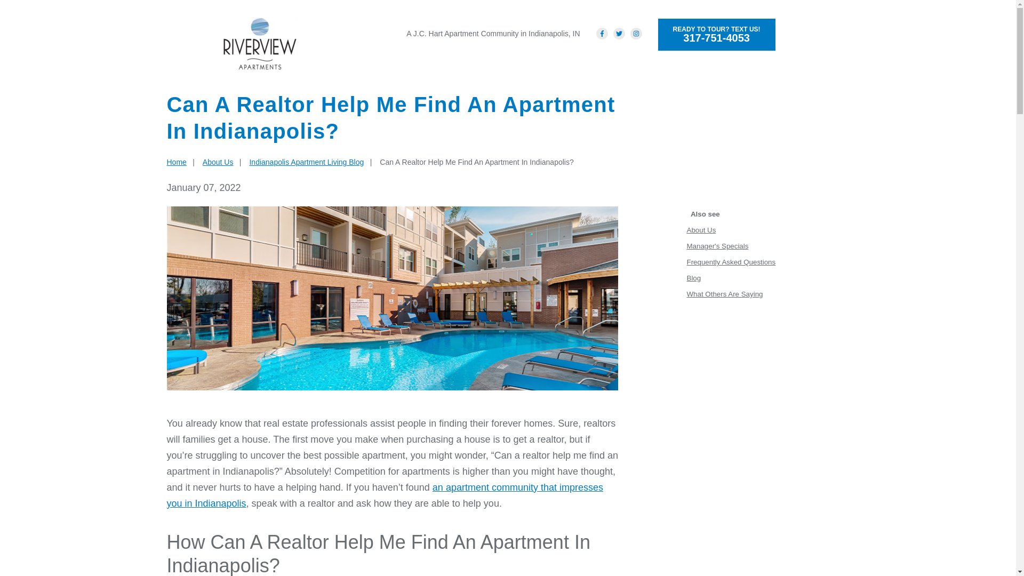 This screenshot has width=1024, height=576. I want to click on AMENITIES, so click(260, 44).